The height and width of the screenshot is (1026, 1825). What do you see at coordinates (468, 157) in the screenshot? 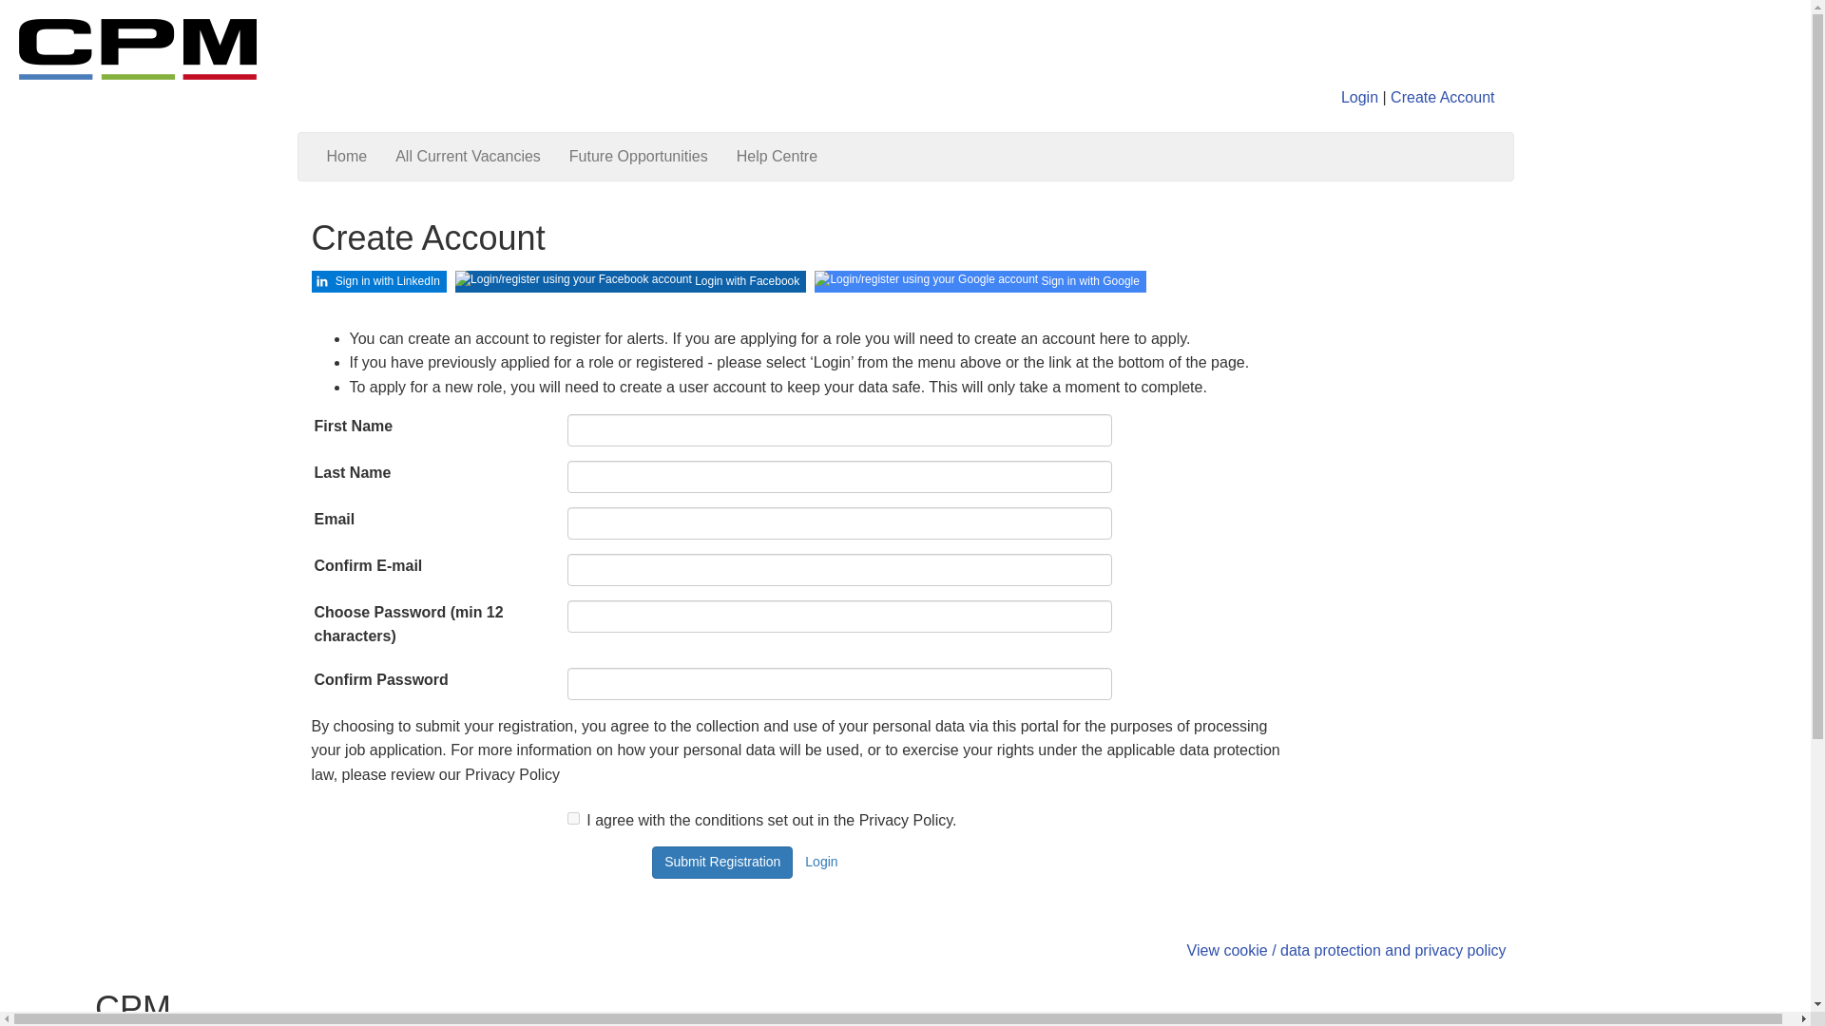
I see `All Current Vacancies` at bounding box center [468, 157].